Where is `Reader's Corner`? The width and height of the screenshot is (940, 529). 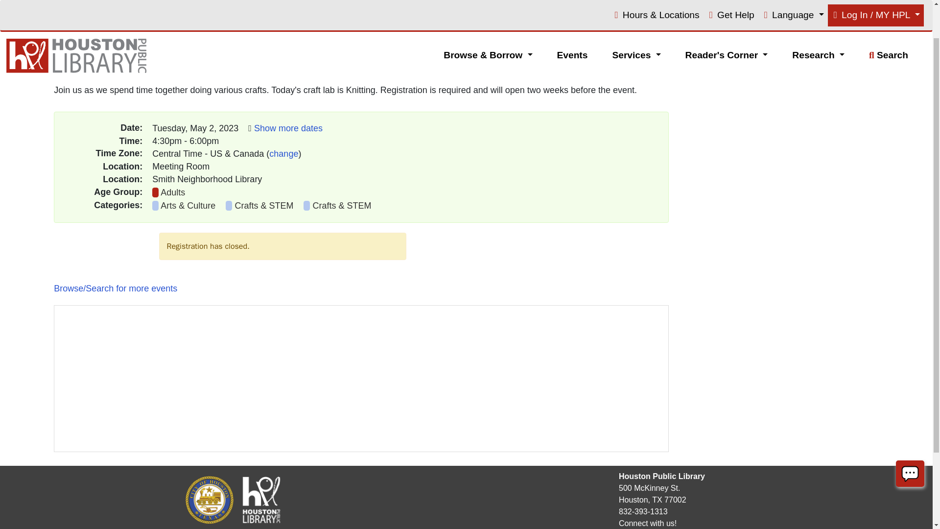
Reader's Corner is located at coordinates (727, 16).